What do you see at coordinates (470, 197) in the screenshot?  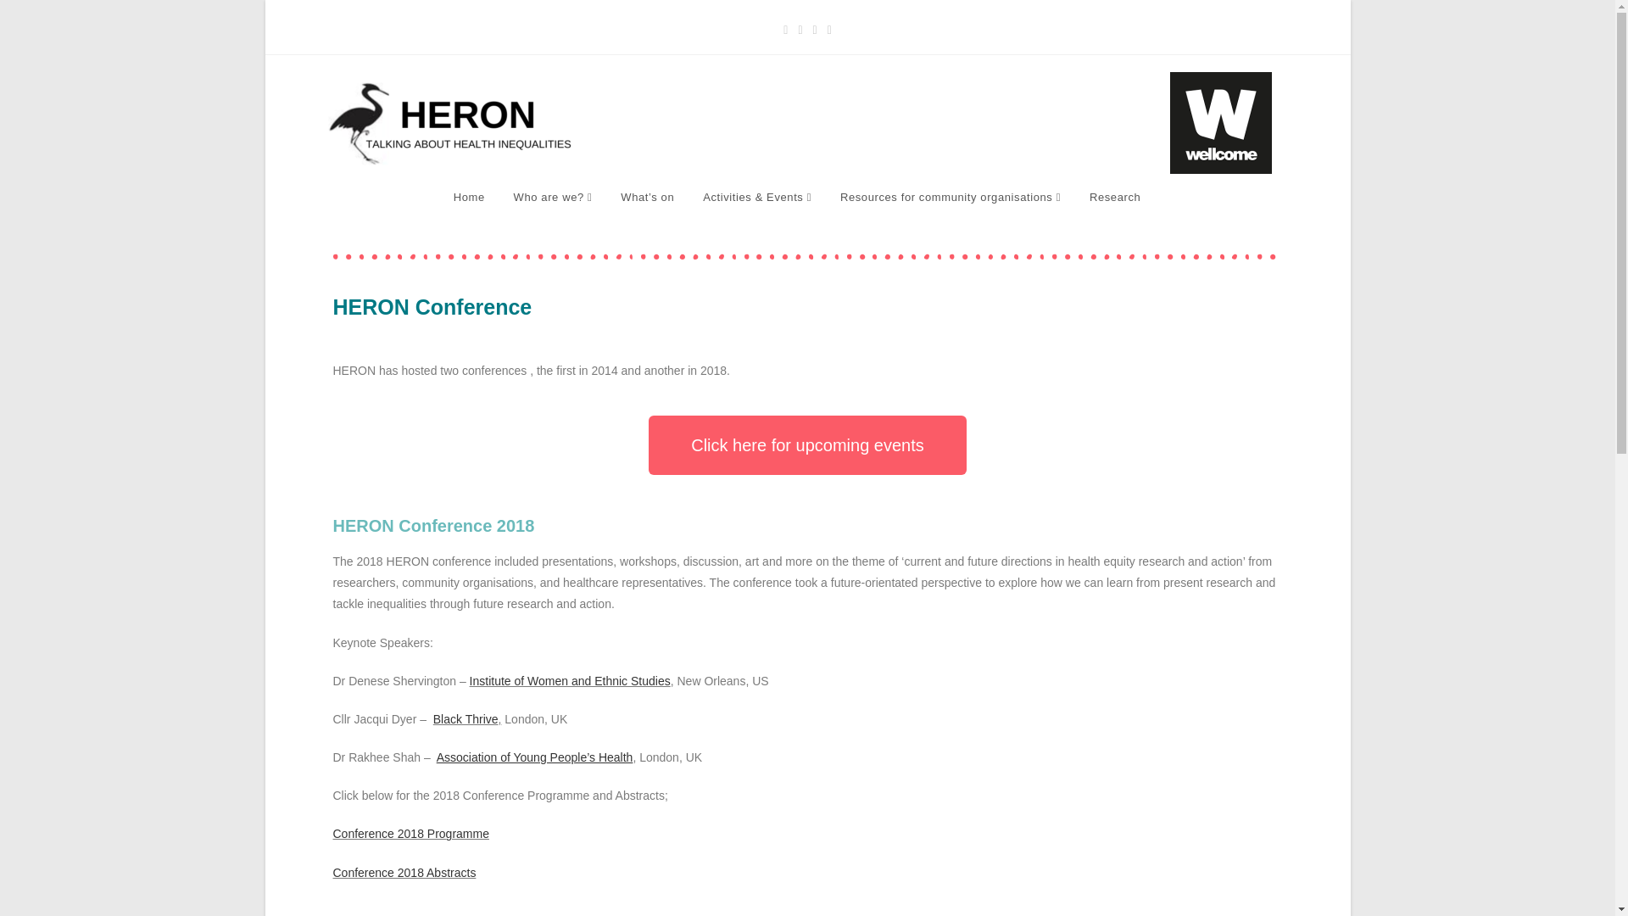 I see `Home` at bounding box center [470, 197].